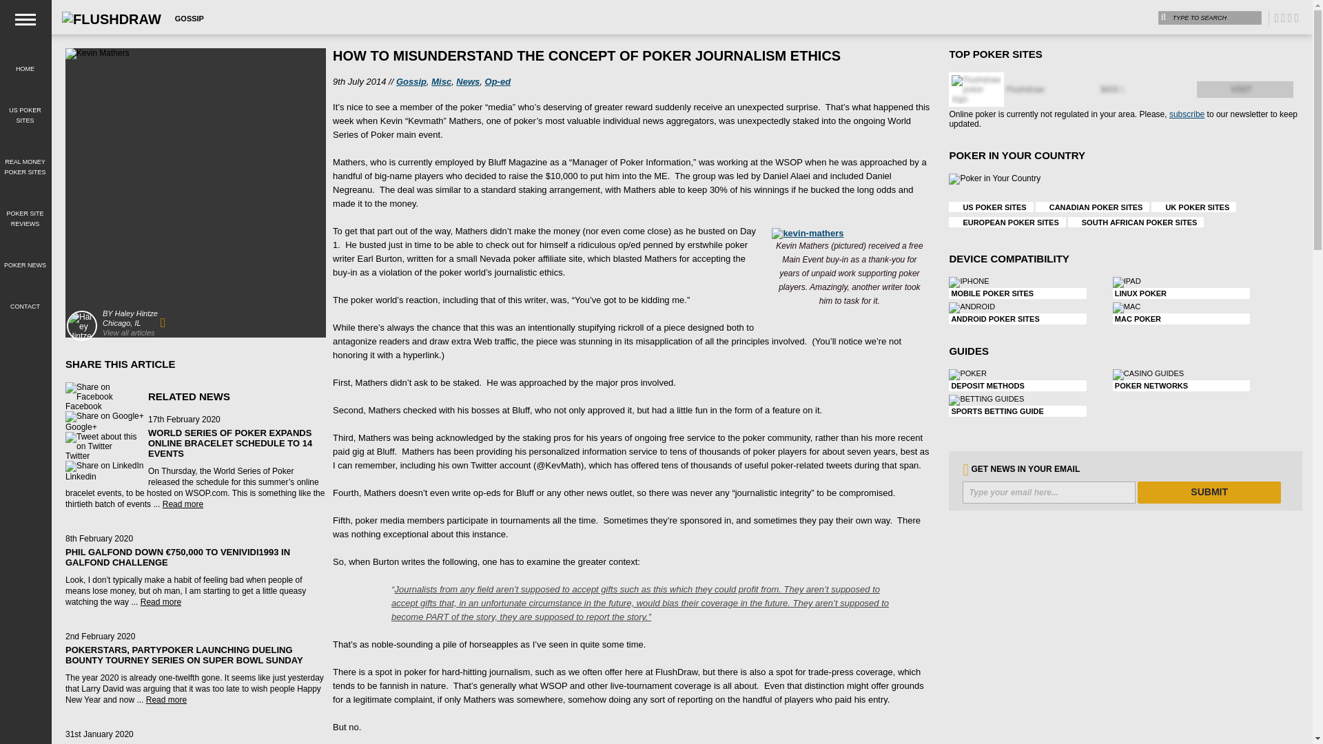  Describe the element at coordinates (25, 61) in the screenshot. I see `HOME` at that location.